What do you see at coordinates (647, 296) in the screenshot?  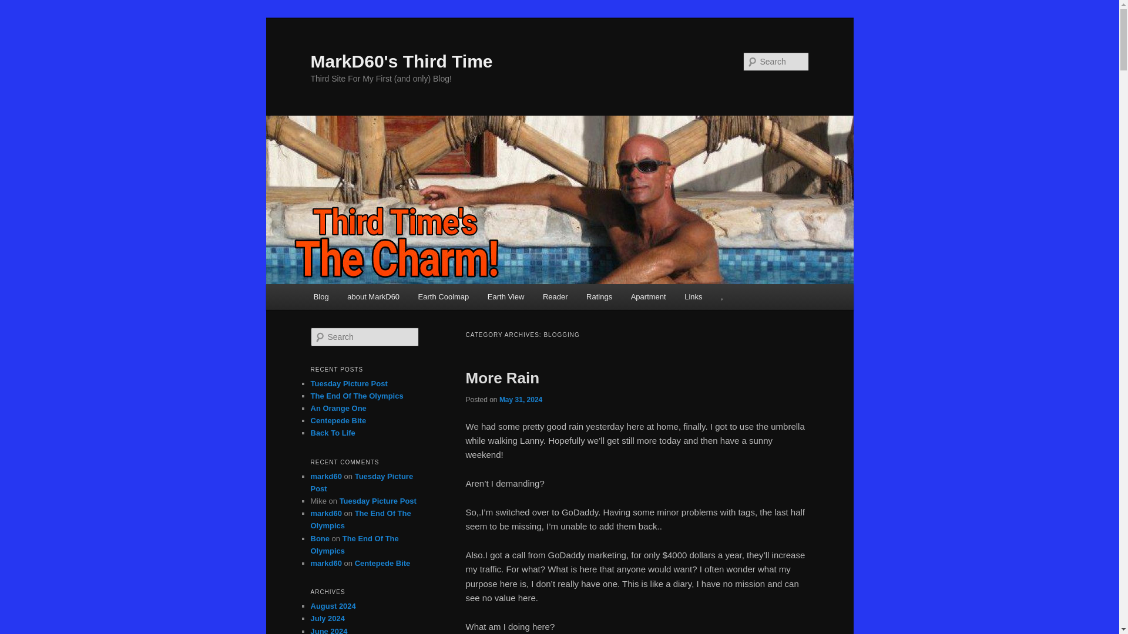 I see `Apartment` at bounding box center [647, 296].